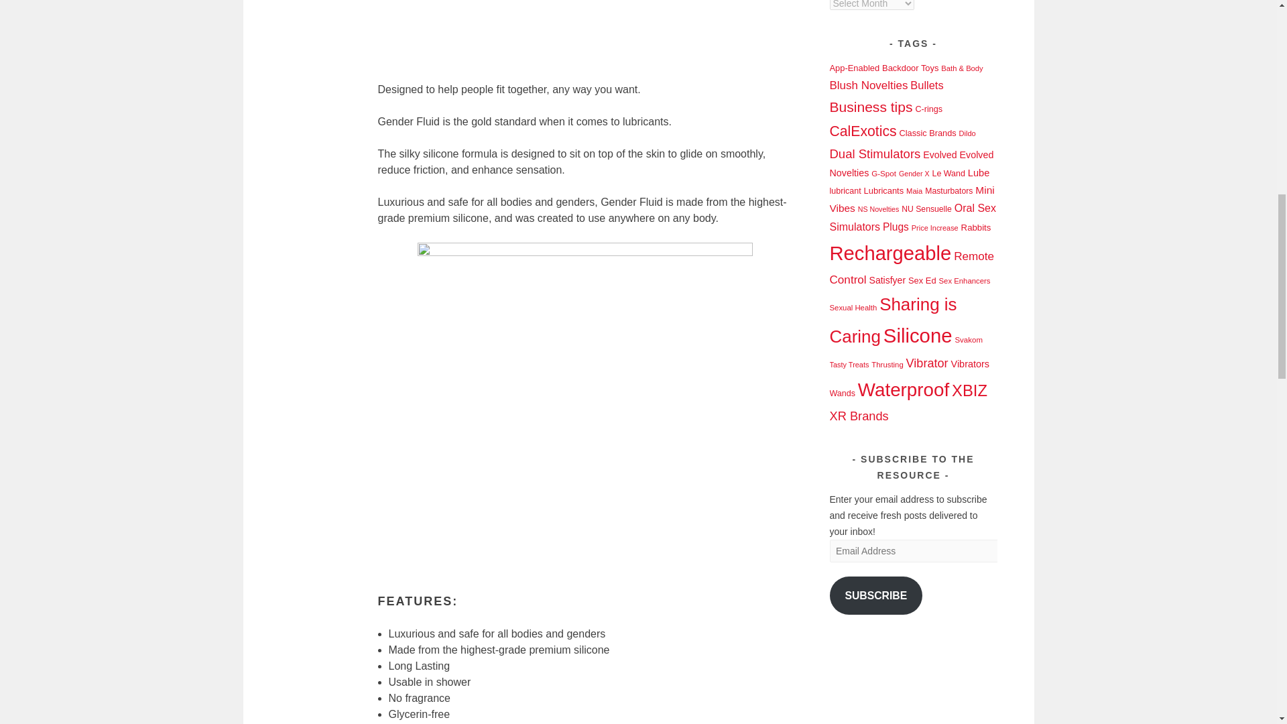 The height and width of the screenshot is (724, 1287). I want to click on Gender X, so click(914, 173).